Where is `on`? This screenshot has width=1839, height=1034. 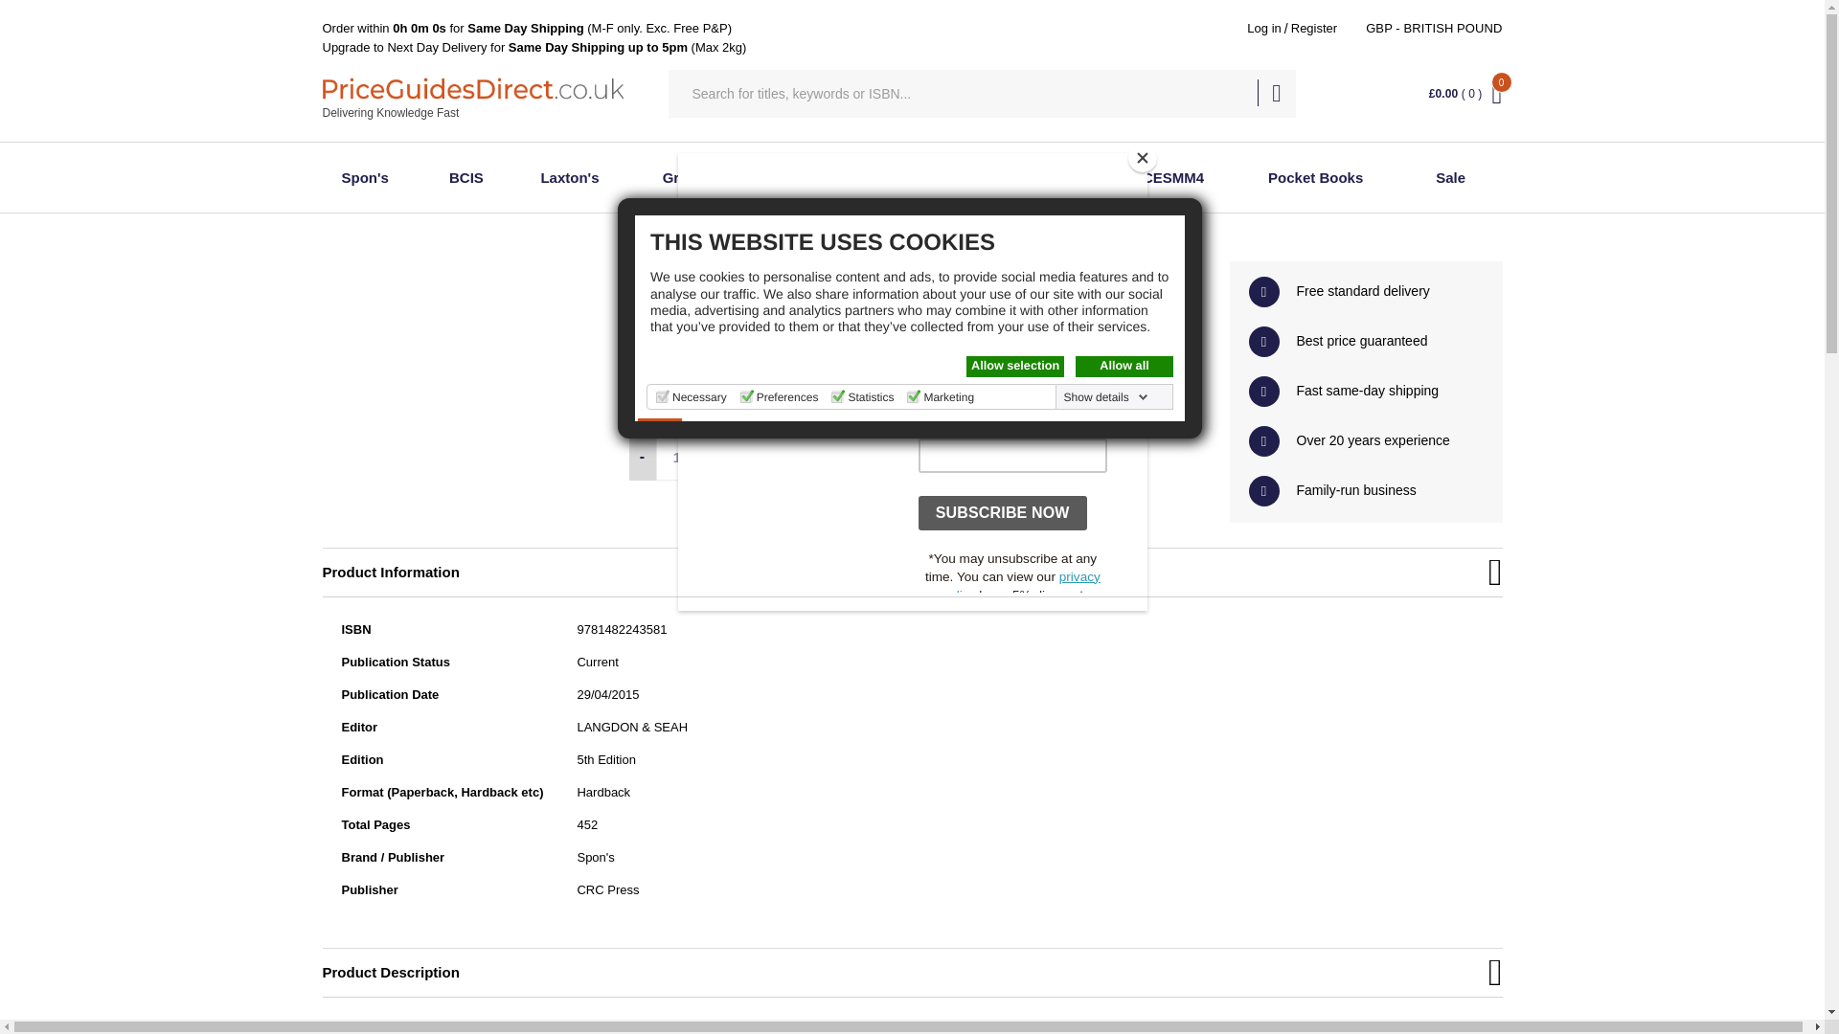
on is located at coordinates (663, 396).